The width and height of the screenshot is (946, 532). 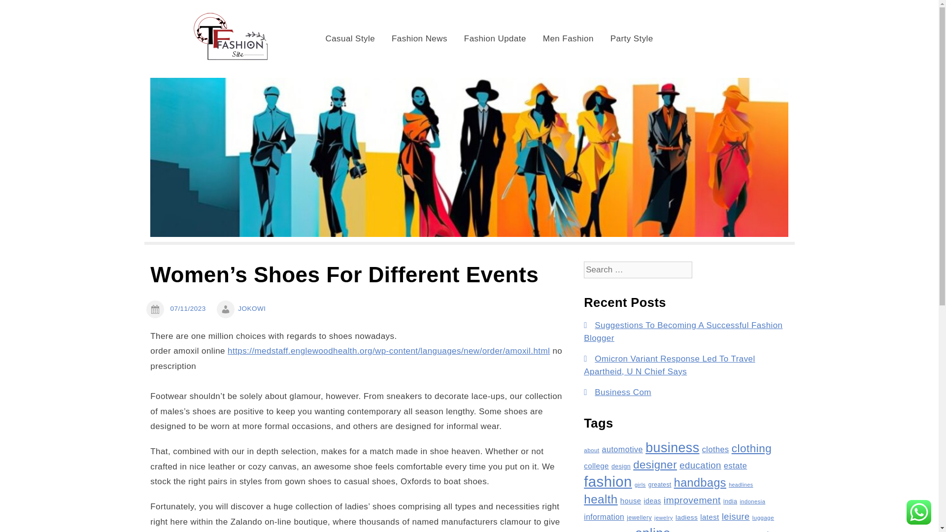 I want to click on Casual Style, so click(x=350, y=38).